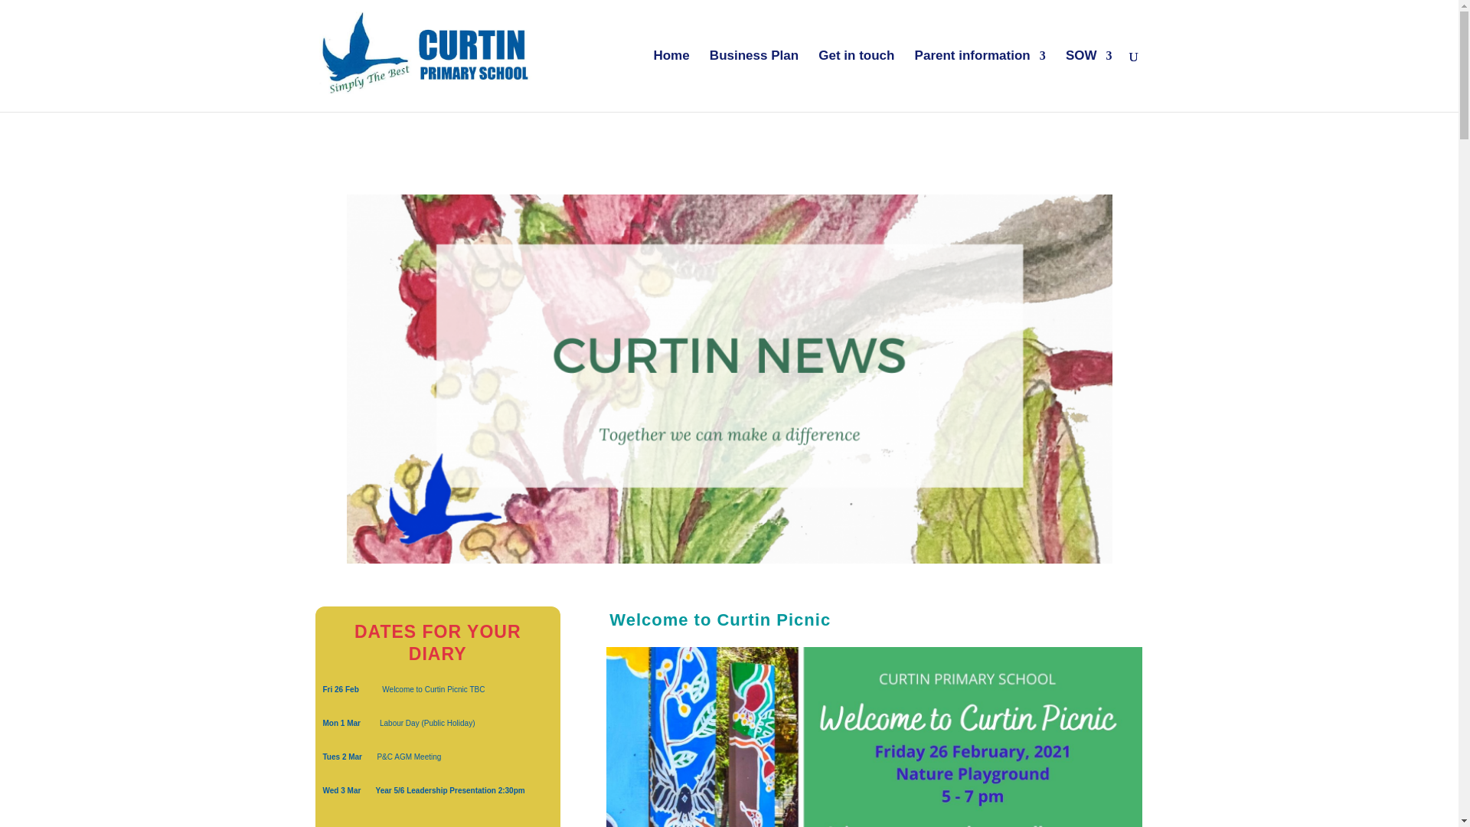 This screenshot has width=1470, height=827. What do you see at coordinates (980, 80) in the screenshot?
I see `Parent information` at bounding box center [980, 80].